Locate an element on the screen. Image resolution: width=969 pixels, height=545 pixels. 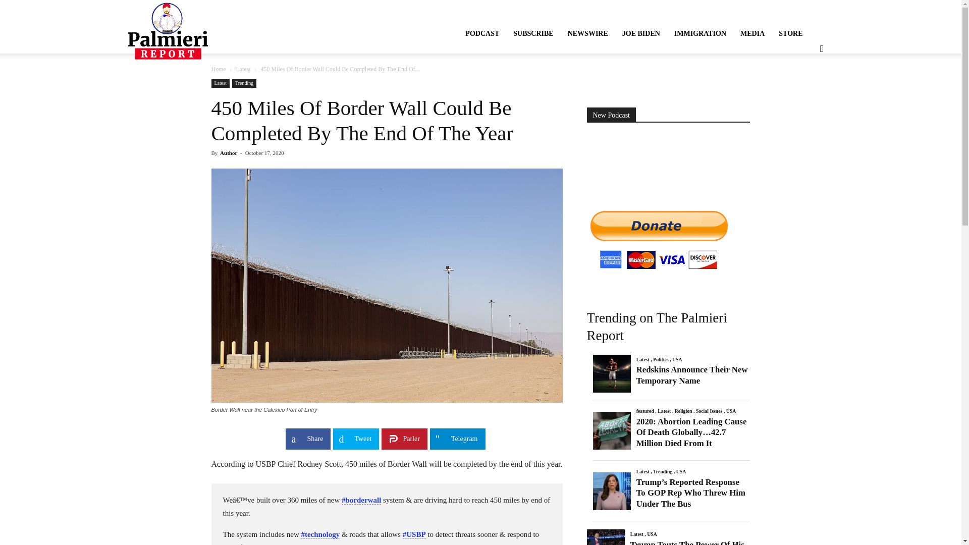
NEWSWIRE is located at coordinates (588, 33).